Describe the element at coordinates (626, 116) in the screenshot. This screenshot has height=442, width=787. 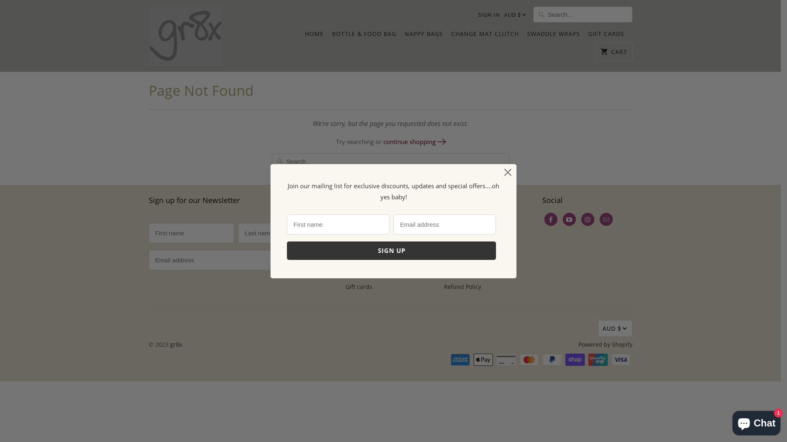
I see `UAH` at that location.